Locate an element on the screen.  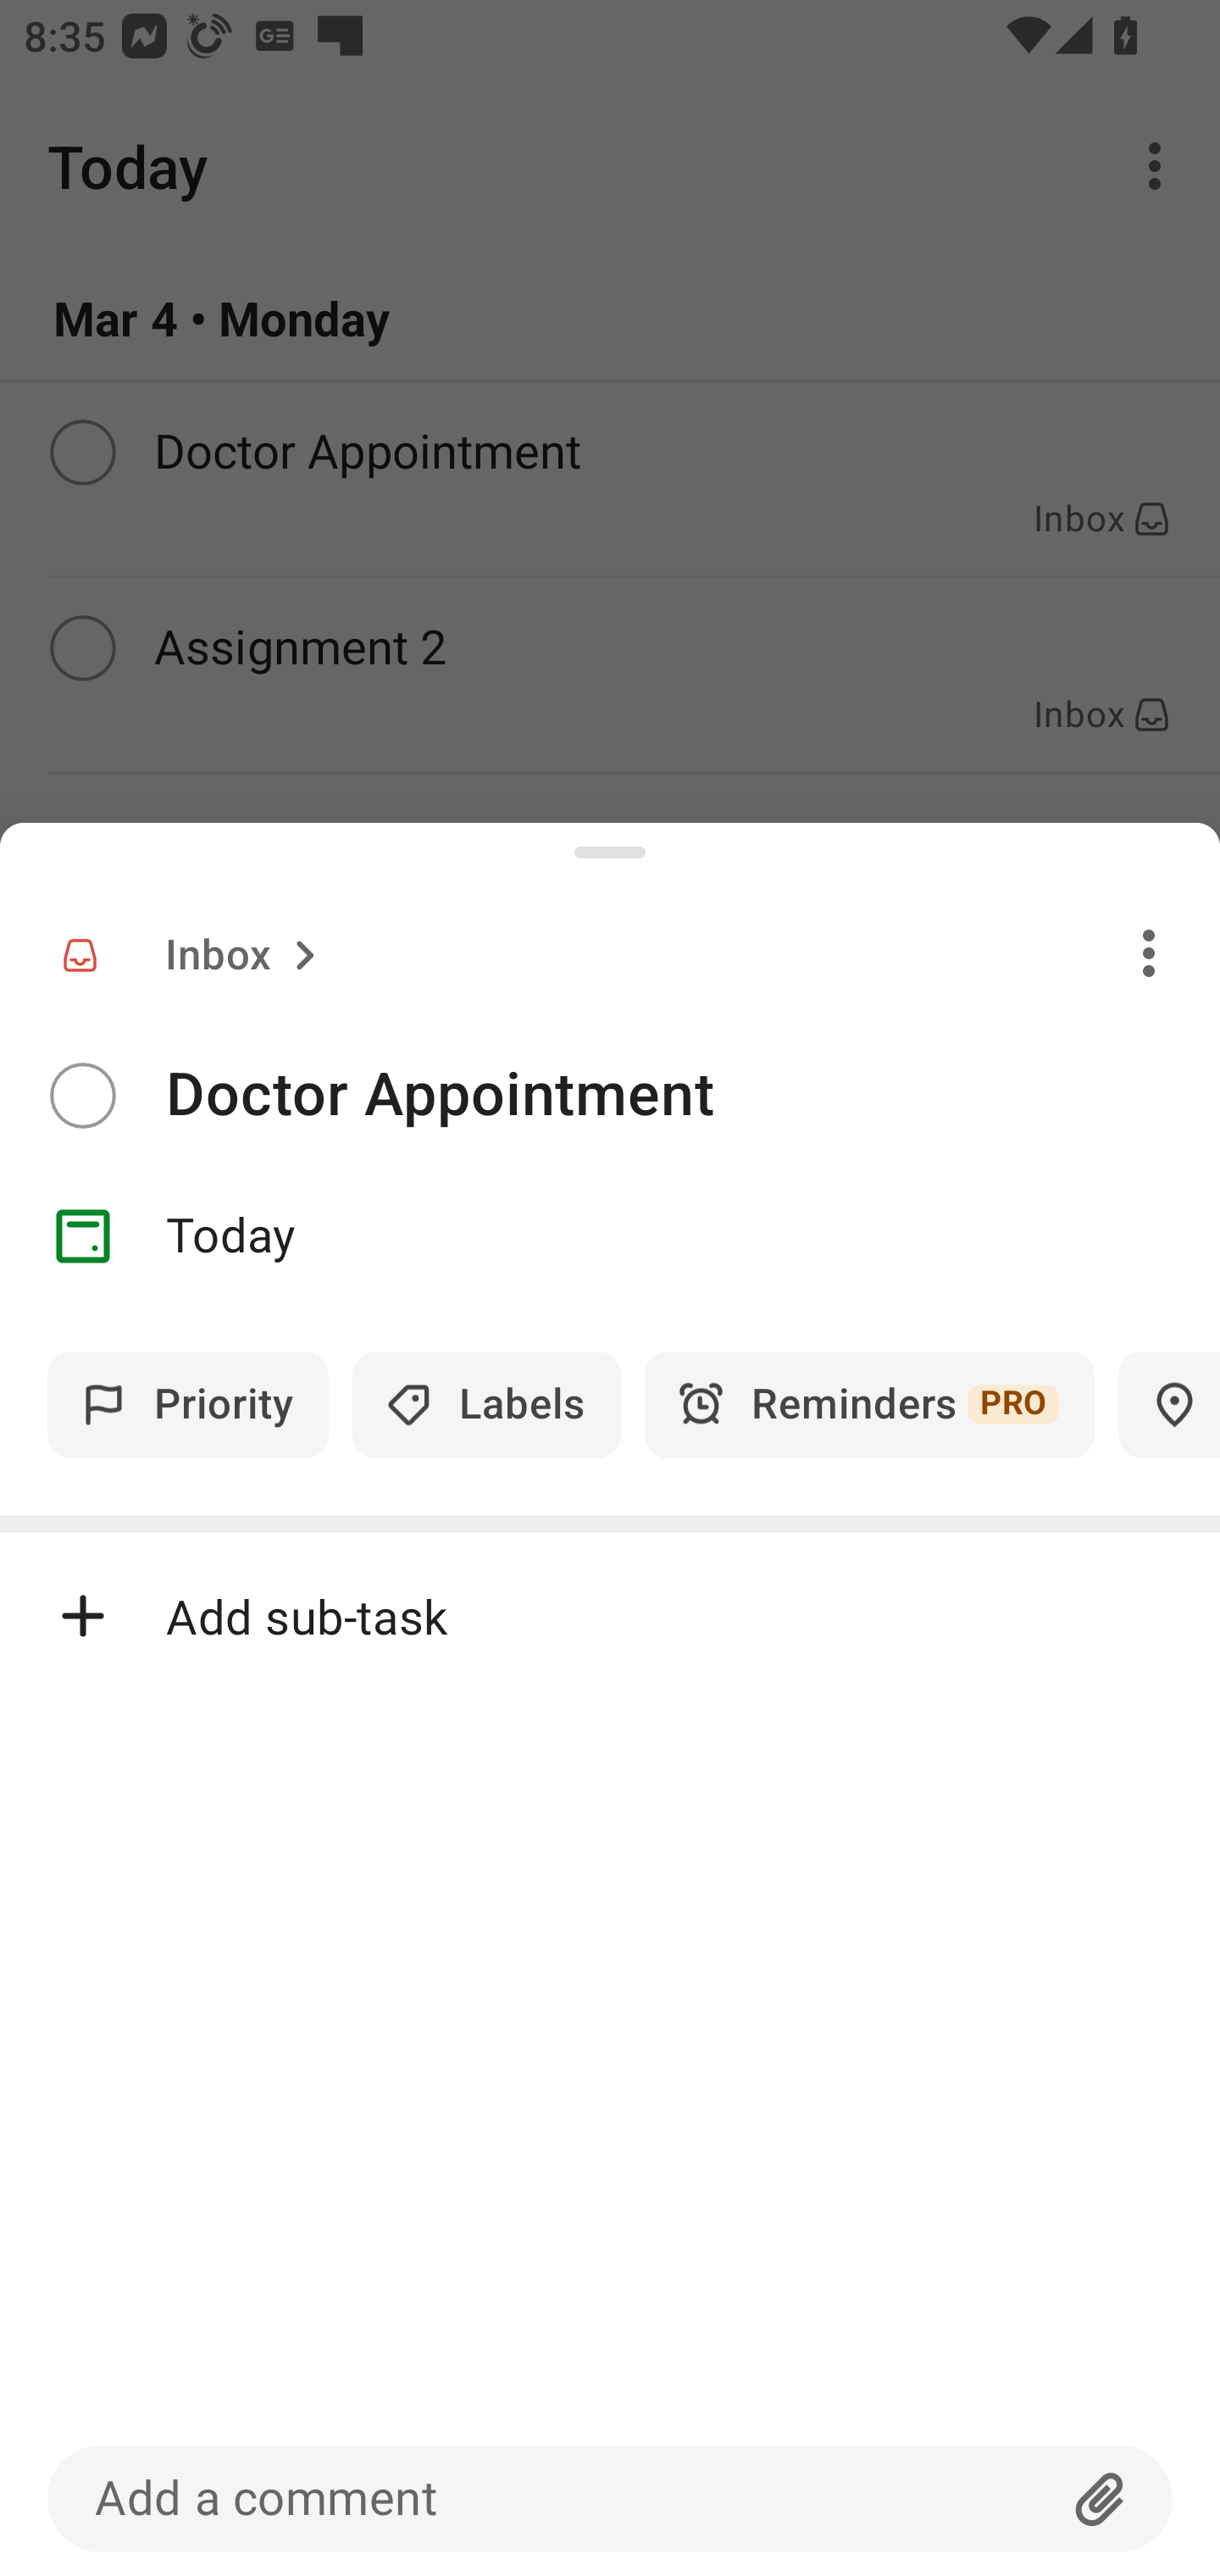
Priority is located at coordinates (188, 1405).